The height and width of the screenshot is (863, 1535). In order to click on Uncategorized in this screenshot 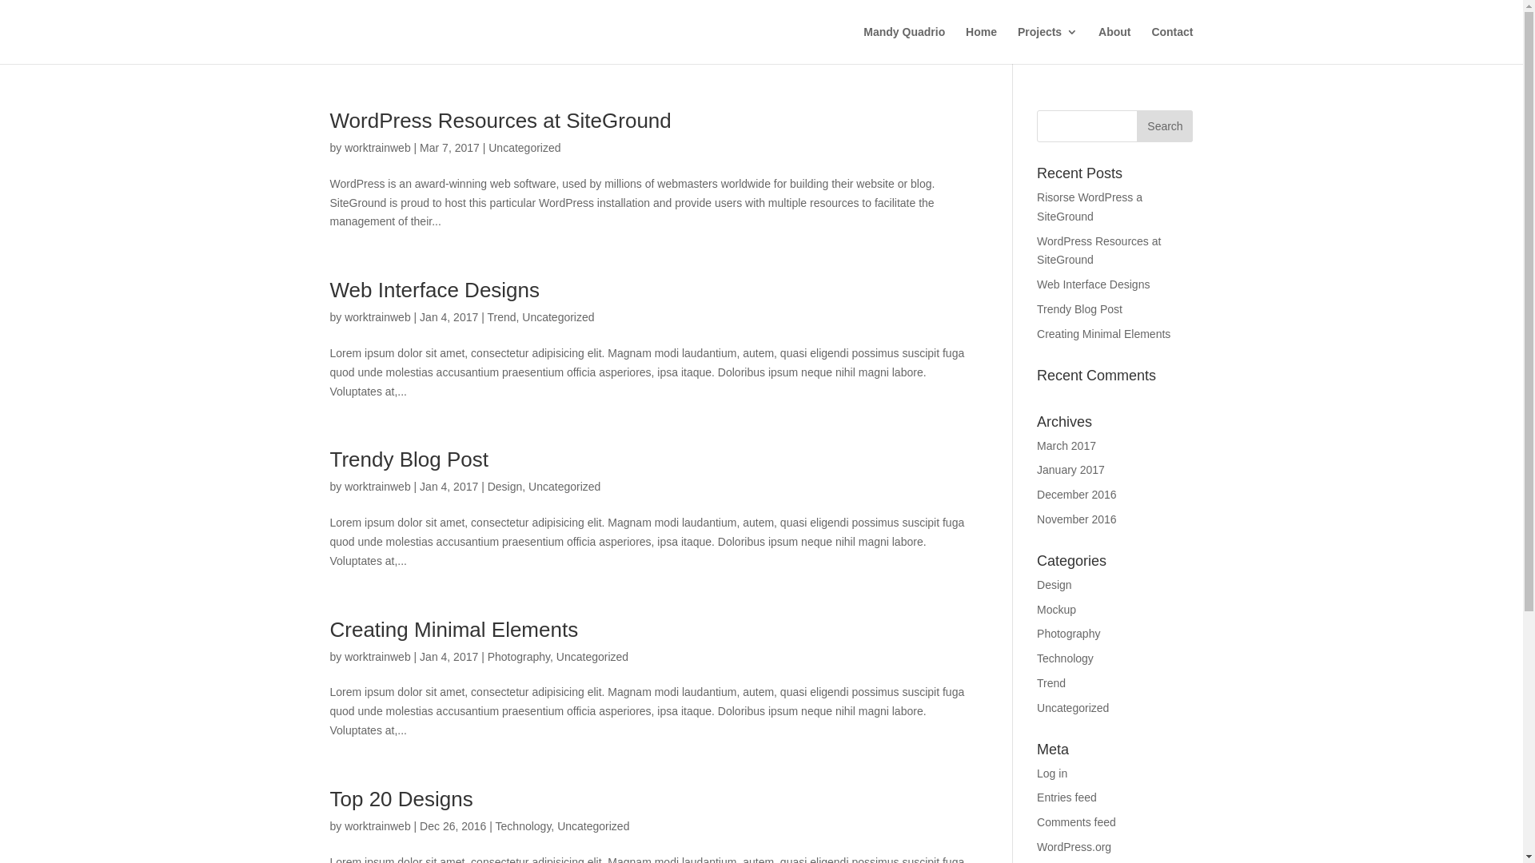, I will do `click(564, 487)`.